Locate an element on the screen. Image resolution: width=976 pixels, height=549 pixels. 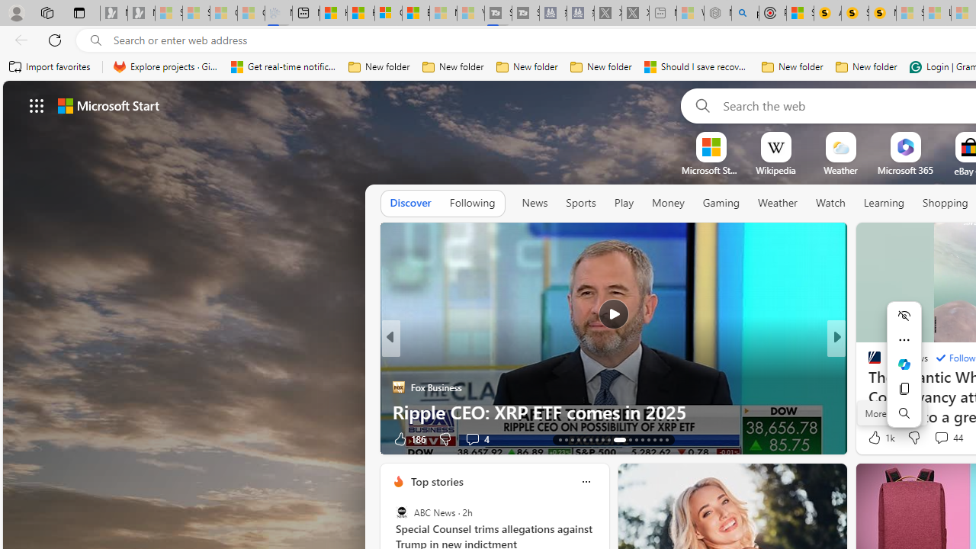
View comments 1 Comment is located at coordinates (946, 438).